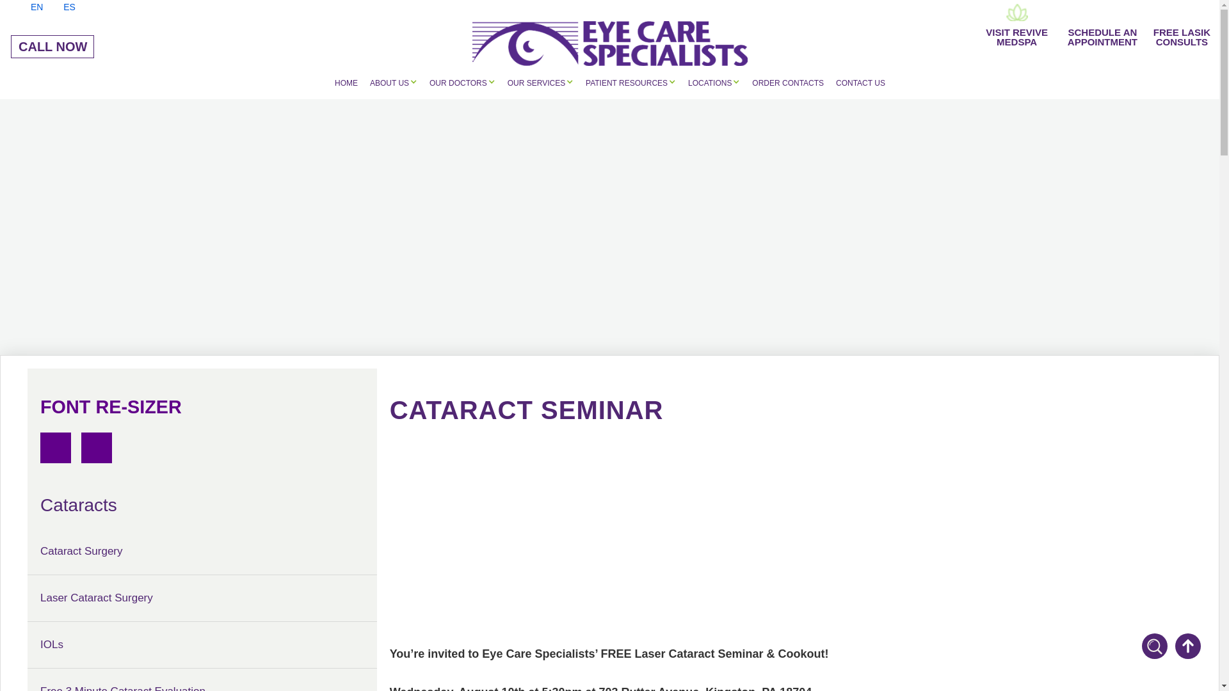  I want to click on EN, so click(60, 7).